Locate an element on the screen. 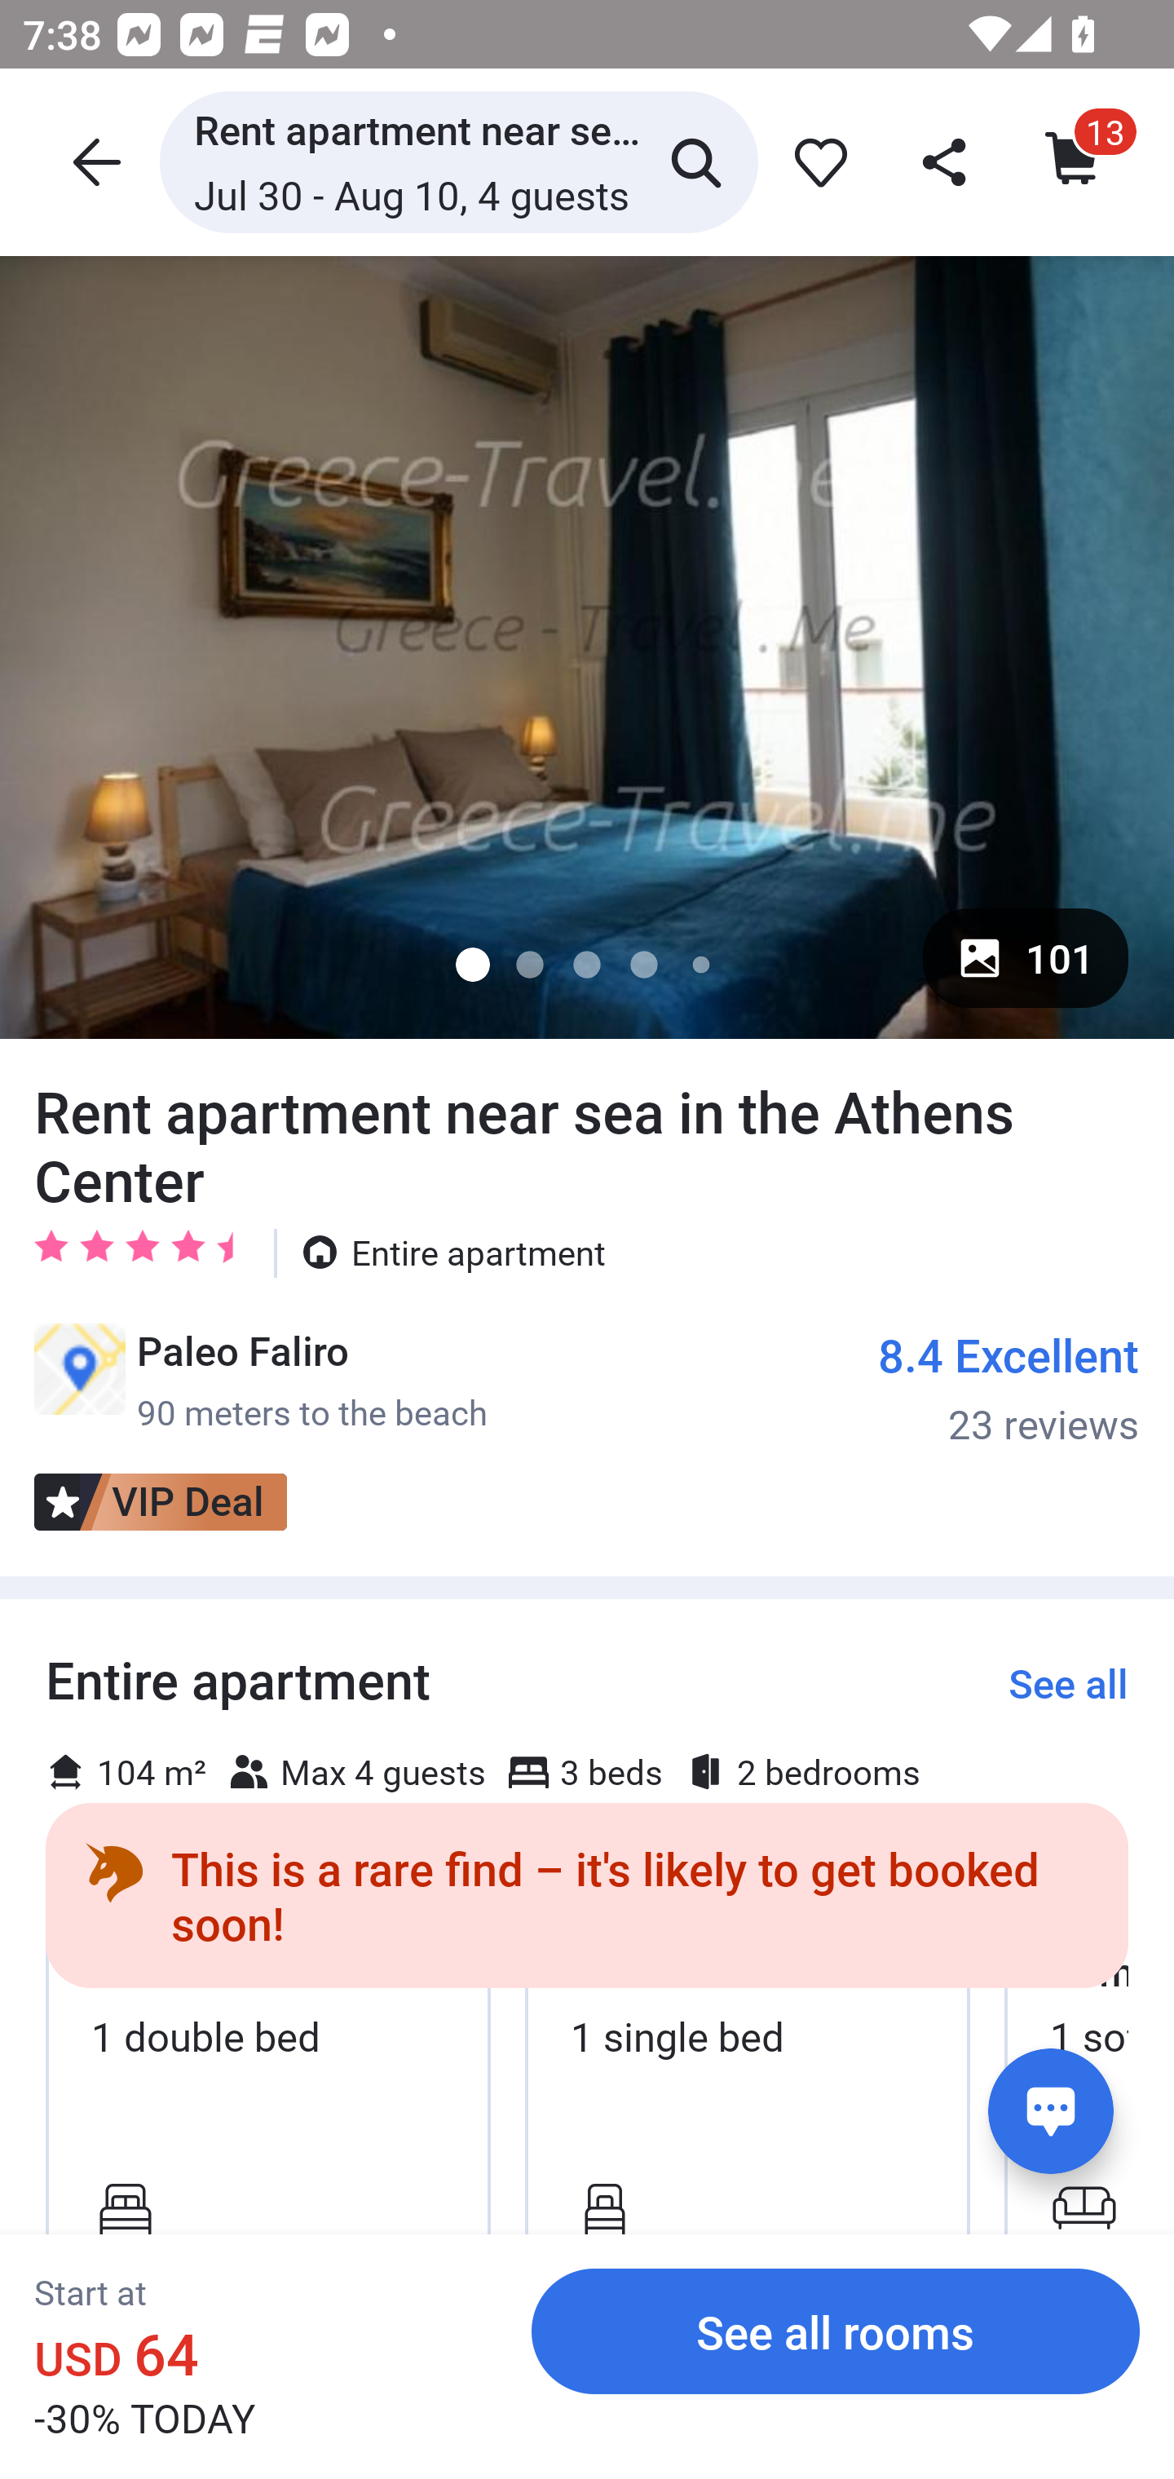 The image size is (1174, 2479). Paleo Faliro 90 meters to the beach is located at coordinates (260, 1380).